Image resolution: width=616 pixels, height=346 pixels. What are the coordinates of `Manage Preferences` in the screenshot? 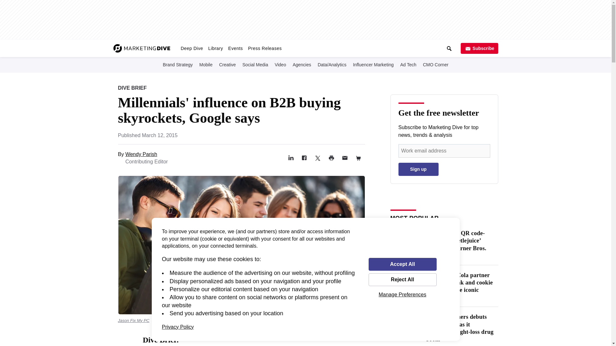 It's located at (402, 294).